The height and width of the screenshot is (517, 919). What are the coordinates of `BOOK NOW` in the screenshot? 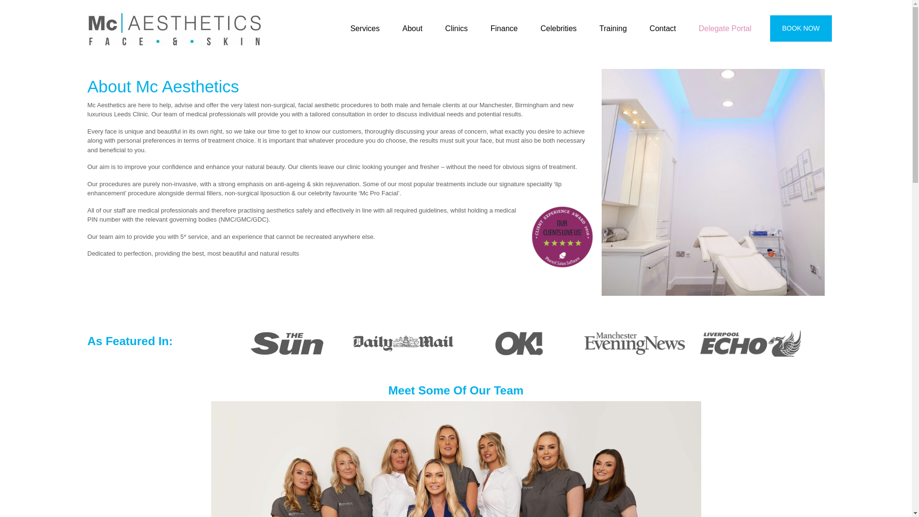 It's located at (800, 29).